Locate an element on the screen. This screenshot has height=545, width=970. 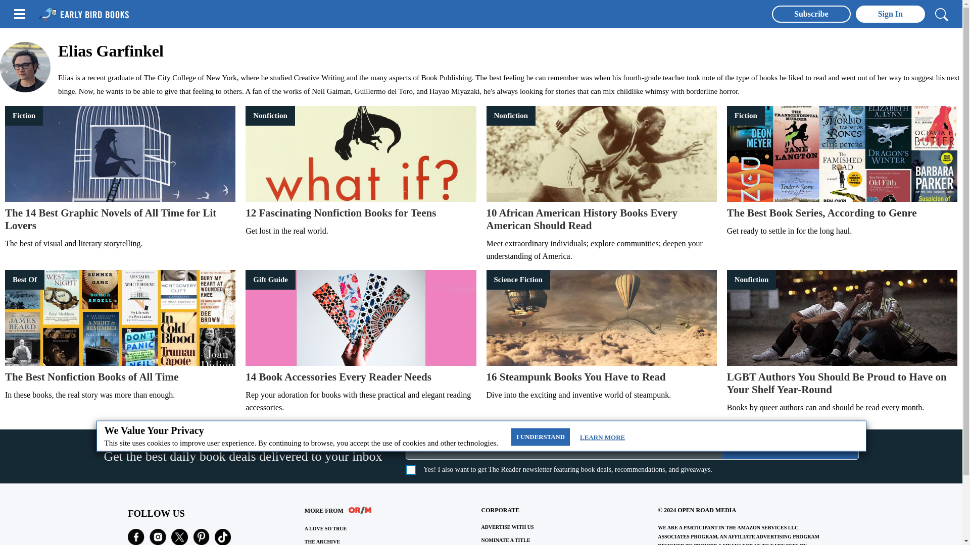
The 14 Best Graphic Novels of All Time for Lit Lovers is located at coordinates (790, 448).